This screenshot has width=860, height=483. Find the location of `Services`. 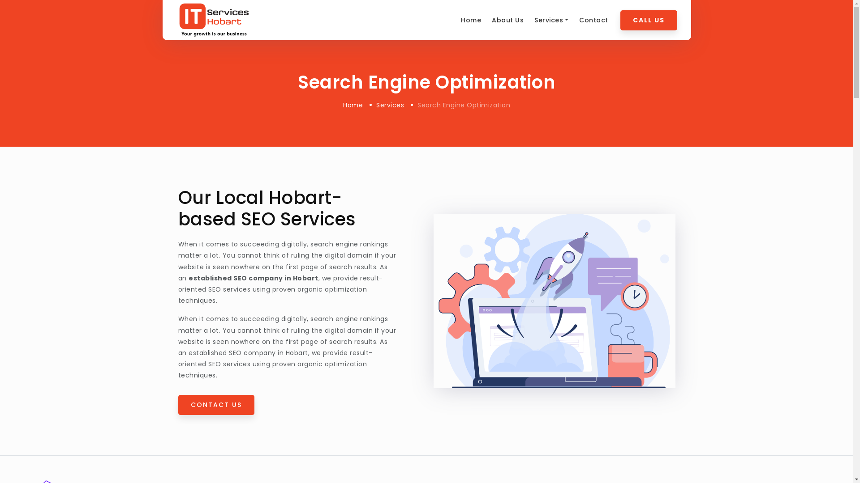

Services is located at coordinates (390, 105).